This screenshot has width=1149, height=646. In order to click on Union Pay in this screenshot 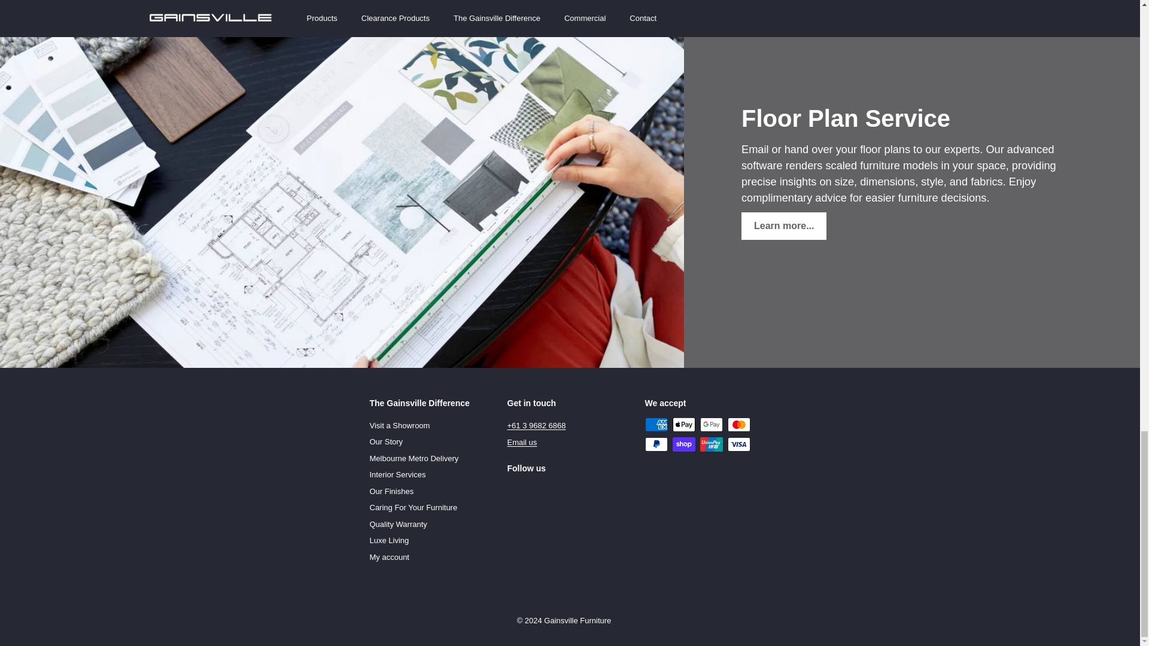, I will do `click(711, 444)`.